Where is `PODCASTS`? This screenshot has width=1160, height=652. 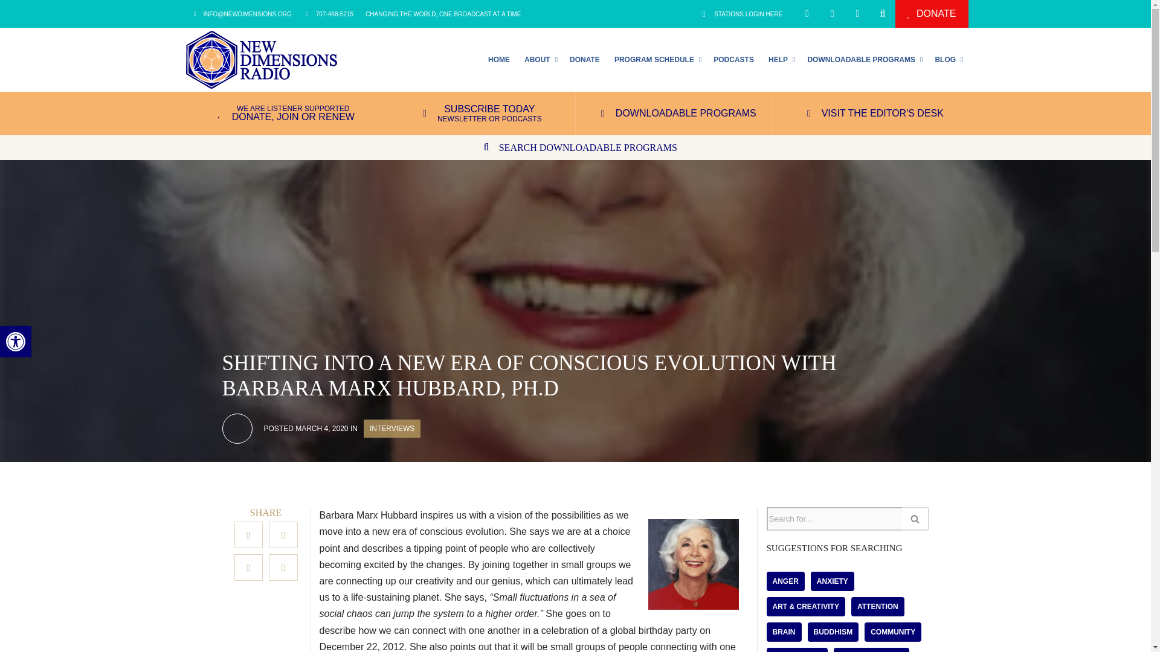 PODCASTS is located at coordinates (733, 59).